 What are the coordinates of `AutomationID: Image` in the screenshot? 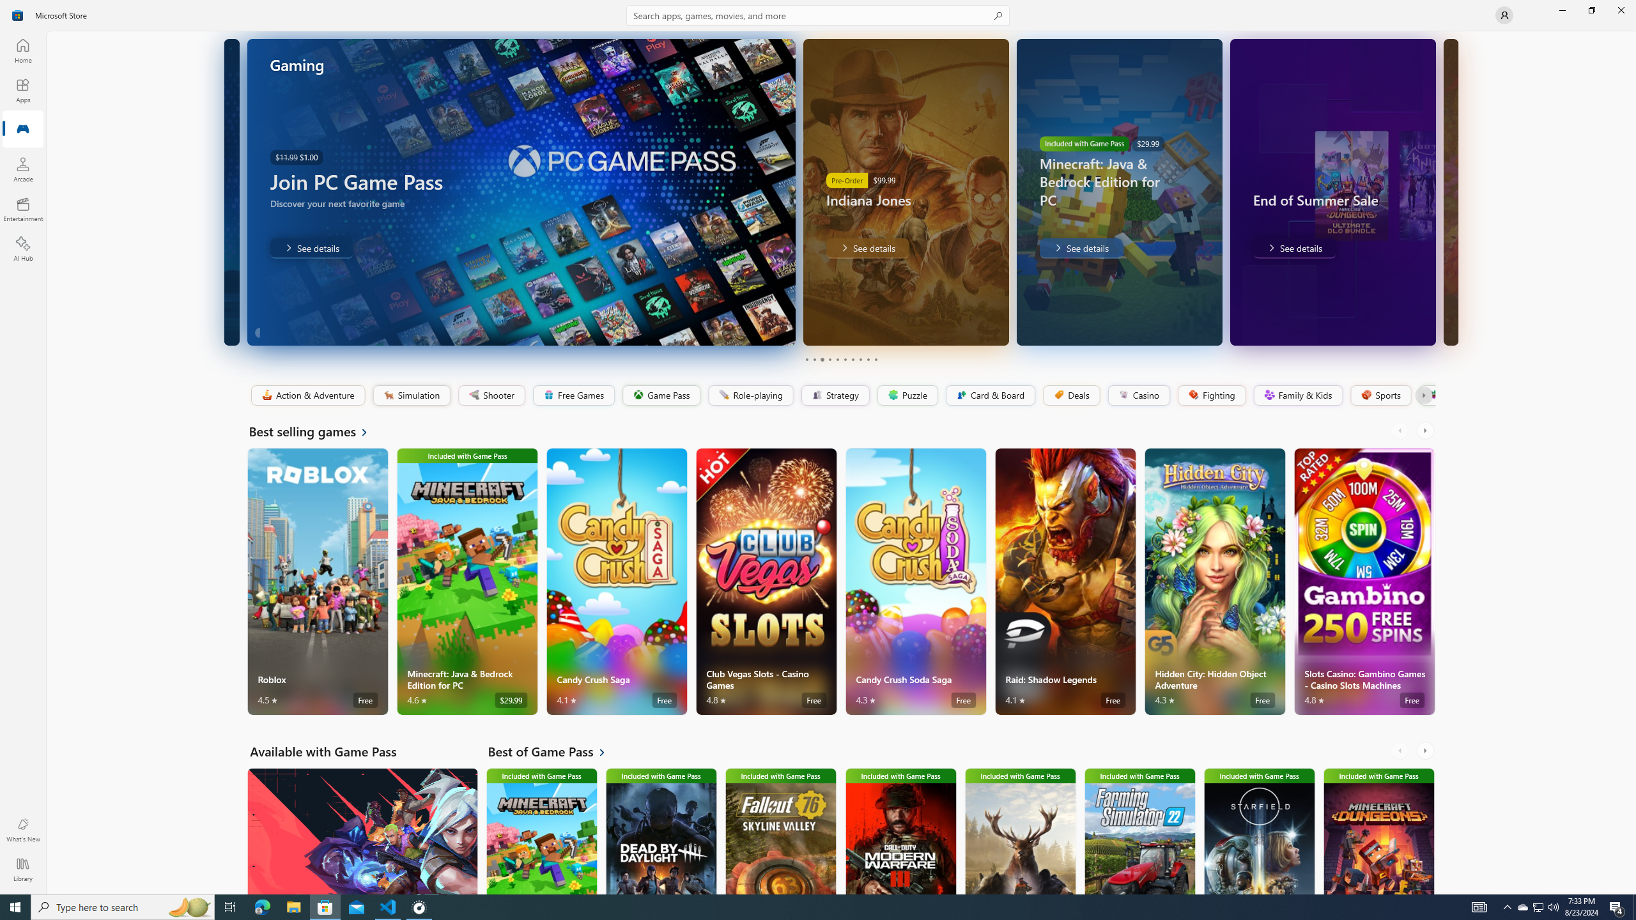 It's located at (1449, 192).